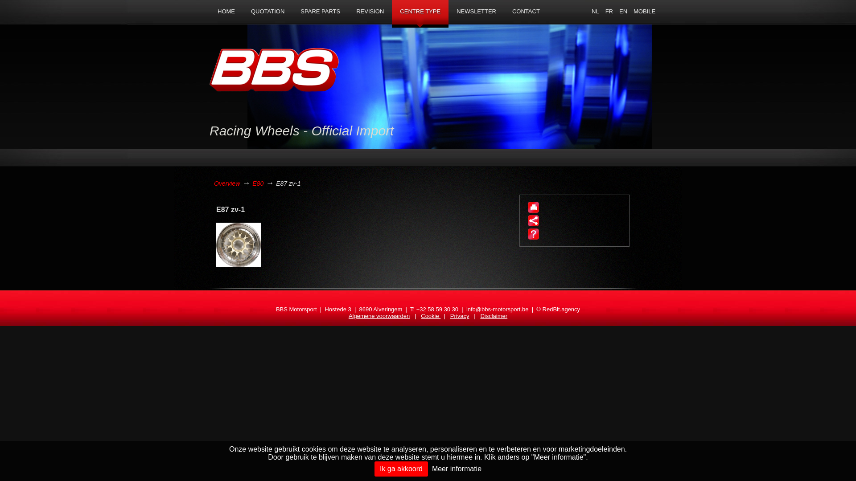  I want to click on Overview, so click(227, 183).